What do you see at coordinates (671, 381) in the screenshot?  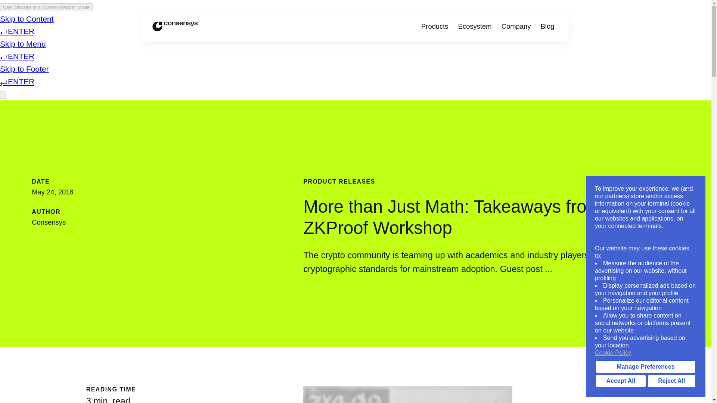 I see `Reject All` at bounding box center [671, 381].